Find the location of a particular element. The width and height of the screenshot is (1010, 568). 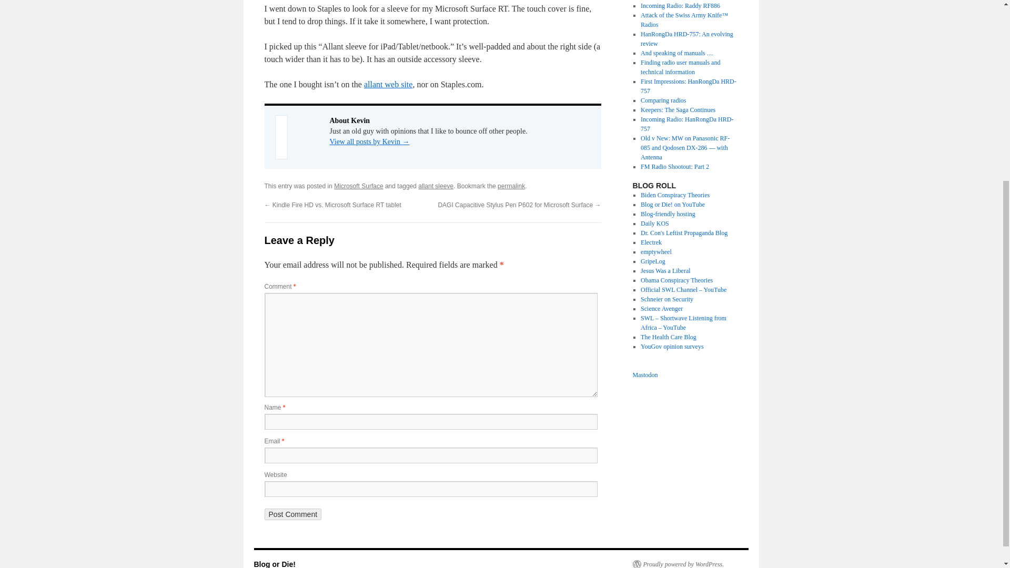

Permalink to Allant case for Microsoft Surface is located at coordinates (511, 186).